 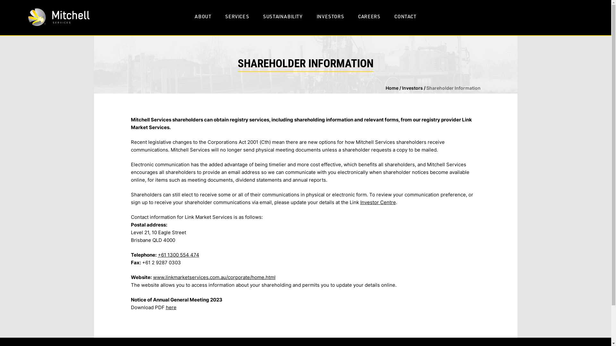 I want to click on Home, so click(x=392, y=88).